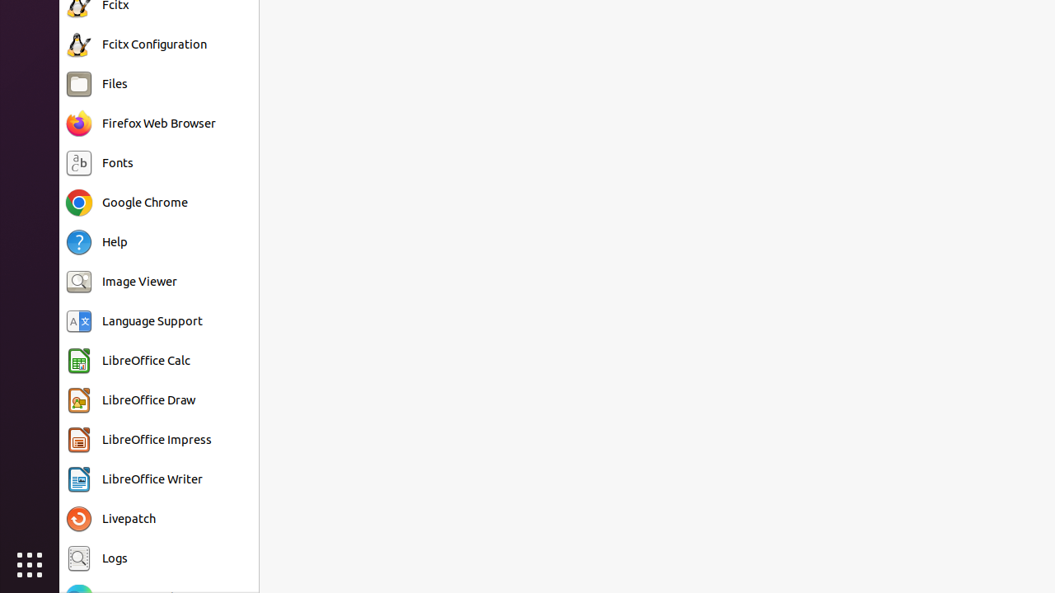 The height and width of the screenshot is (593, 1055). Describe the element at coordinates (157, 440) in the screenshot. I see `LibreOffice Impress` at that location.